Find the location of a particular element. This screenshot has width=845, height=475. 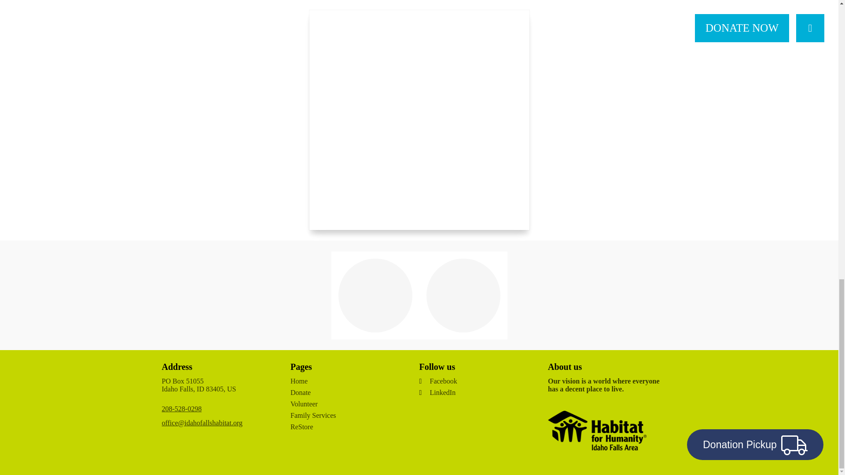

208-528-0298 is located at coordinates (182, 409).